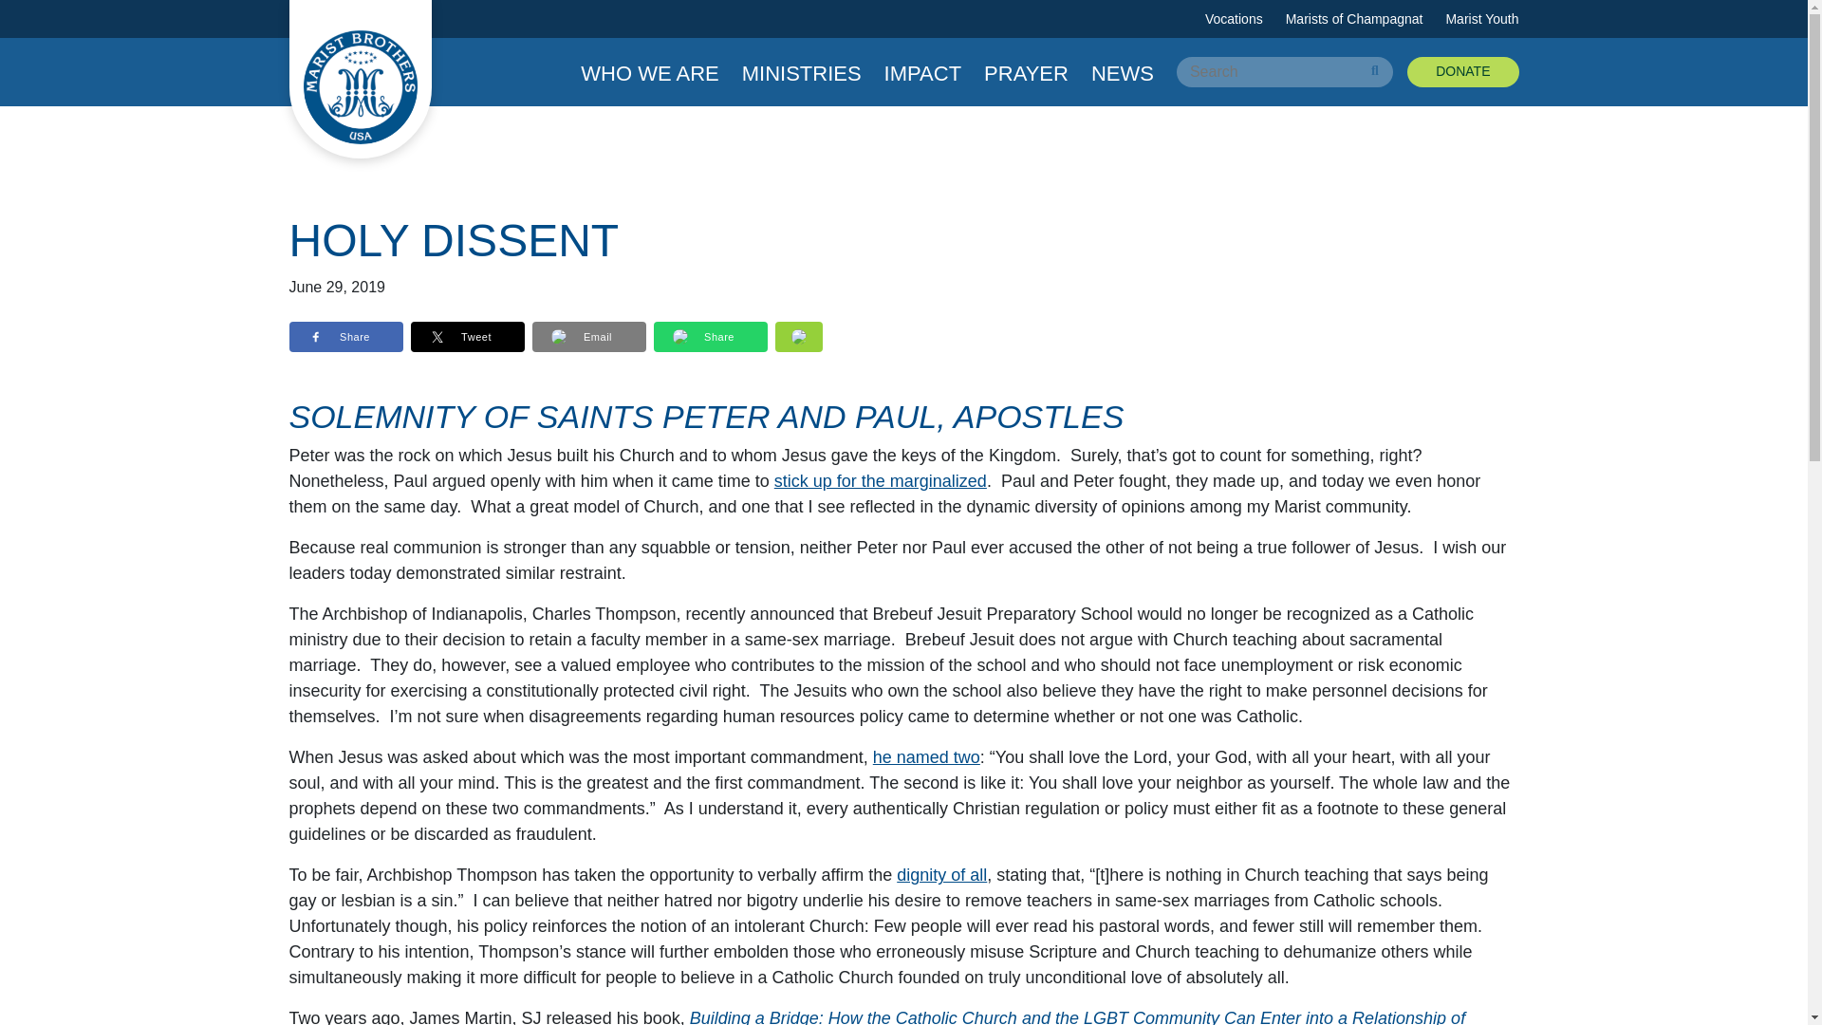 The width and height of the screenshot is (1822, 1025). What do you see at coordinates (1025, 72) in the screenshot?
I see `PRAYER` at bounding box center [1025, 72].